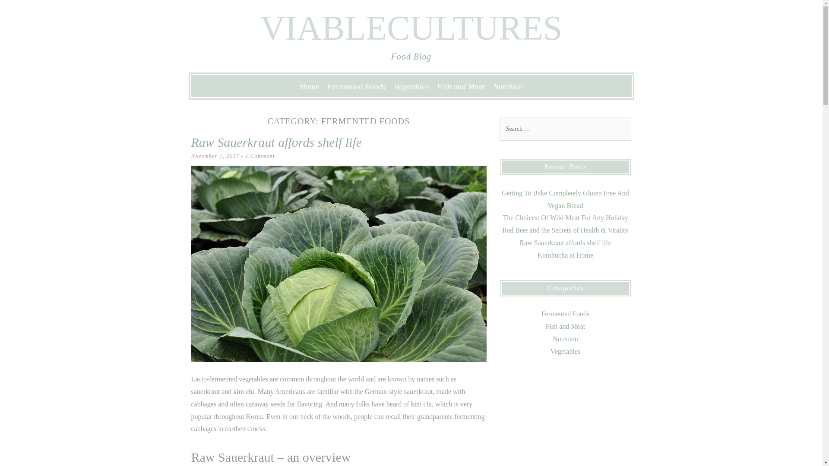 The image size is (829, 466). Describe the element at coordinates (565, 314) in the screenshot. I see `Fermented Foods` at that location.